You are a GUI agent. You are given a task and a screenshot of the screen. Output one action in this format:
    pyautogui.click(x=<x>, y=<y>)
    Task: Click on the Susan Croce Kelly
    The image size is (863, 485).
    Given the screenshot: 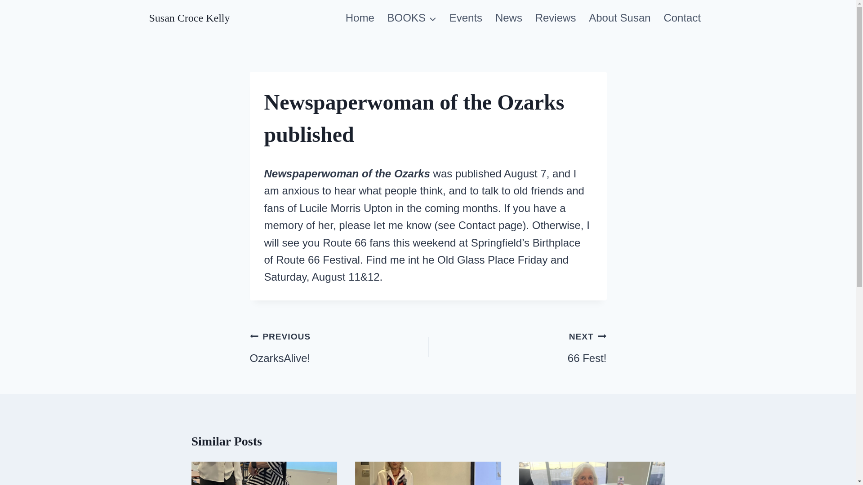 What is the action you would take?
    pyautogui.click(x=465, y=18)
    